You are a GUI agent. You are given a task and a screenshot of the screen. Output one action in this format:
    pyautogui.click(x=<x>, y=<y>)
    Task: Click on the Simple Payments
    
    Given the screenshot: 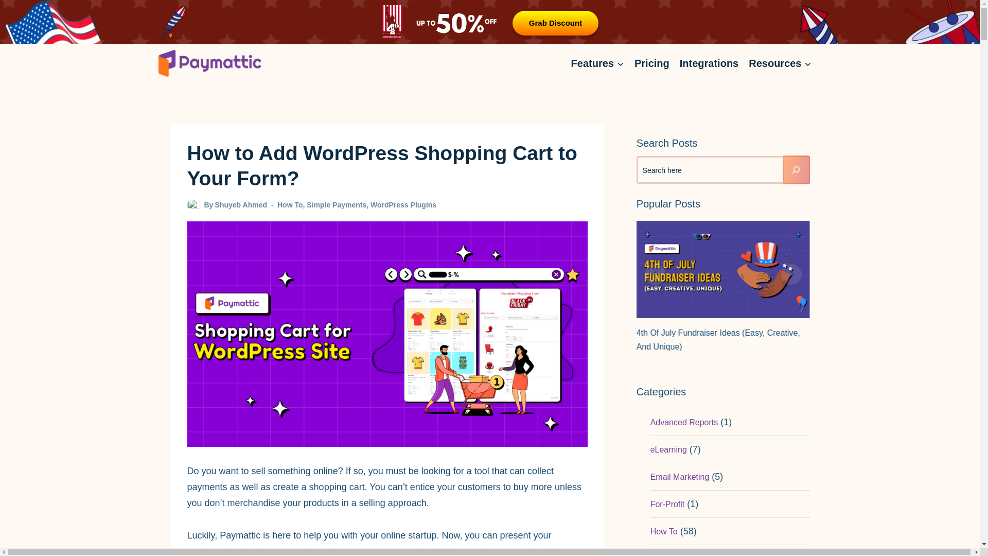 What is the action you would take?
    pyautogui.click(x=337, y=205)
    